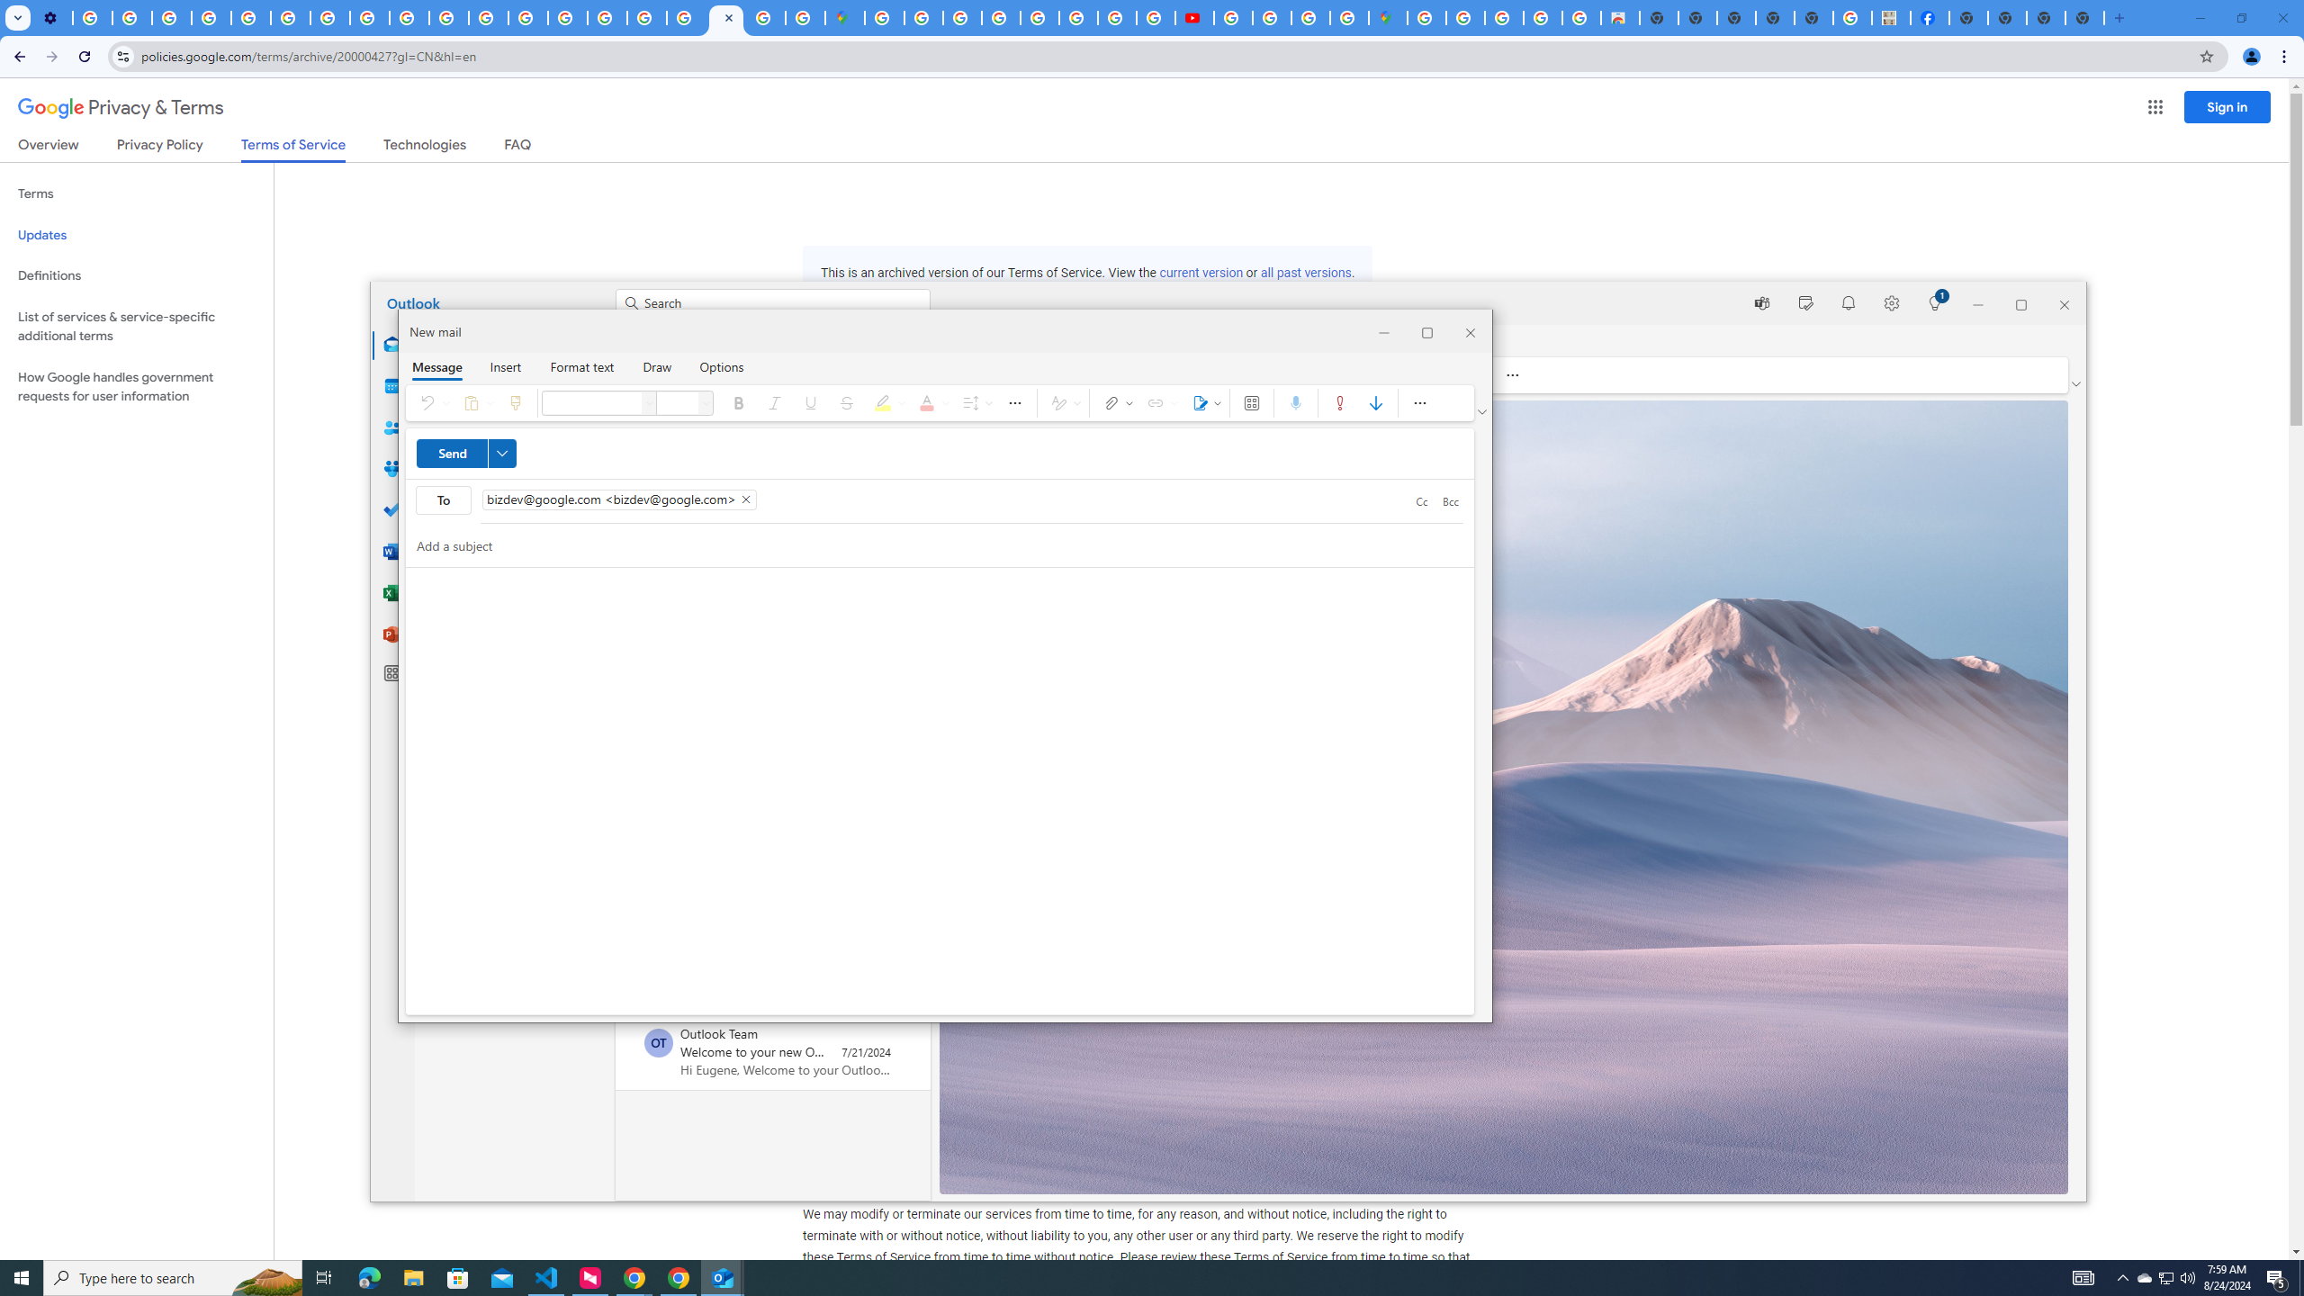  What do you see at coordinates (1421, 501) in the screenshot?
I see `Cc` at bounding box center [1421, 501].